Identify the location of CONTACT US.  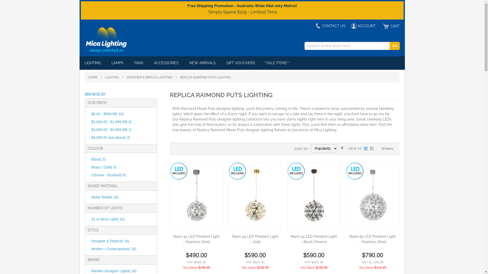
(330, 26).